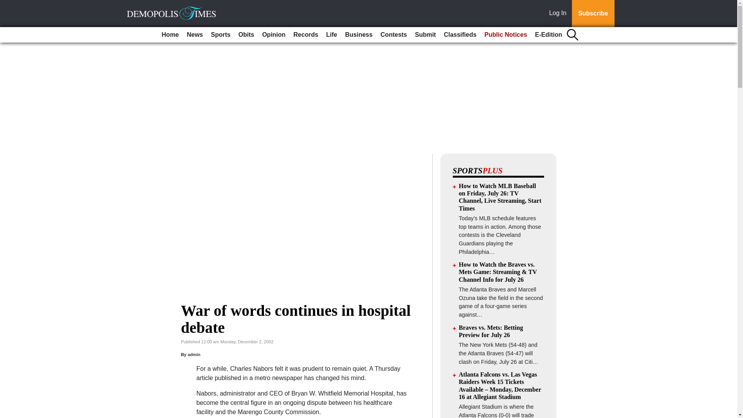  I want to click on E-Edition, so click(549, 35).